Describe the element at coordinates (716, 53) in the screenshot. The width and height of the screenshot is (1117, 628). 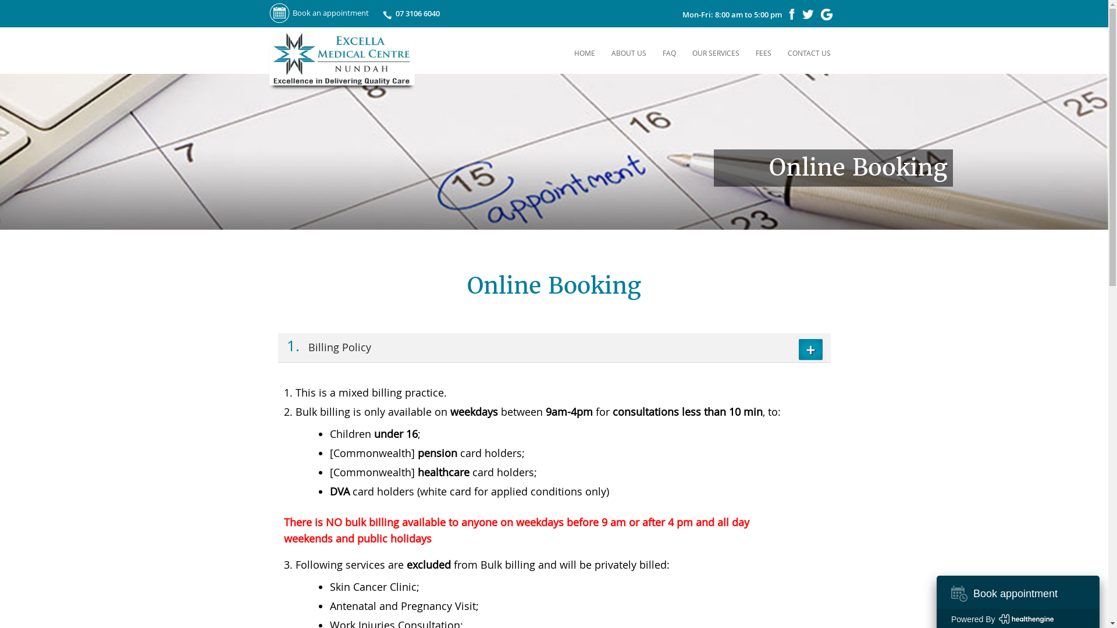
I see `OUR SERVICES` at that location.